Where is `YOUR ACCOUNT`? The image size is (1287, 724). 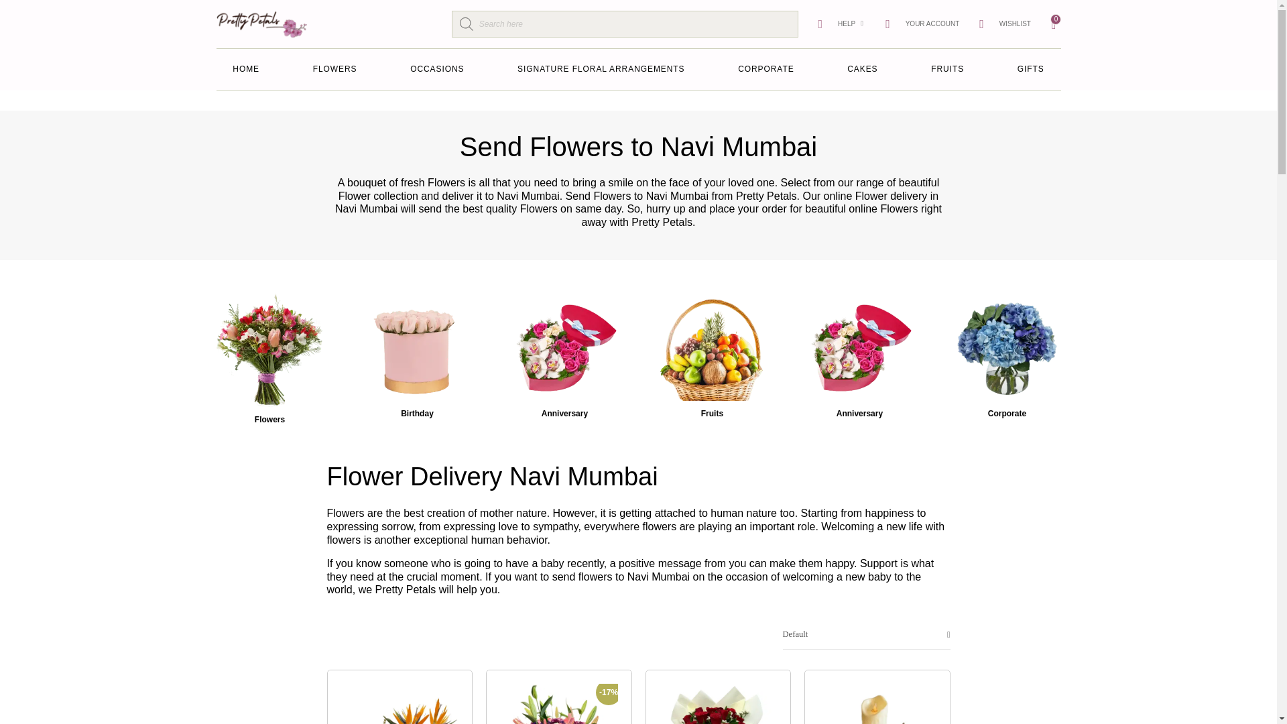 YOUR ACCOUNT is located at coordinates (922, 23).